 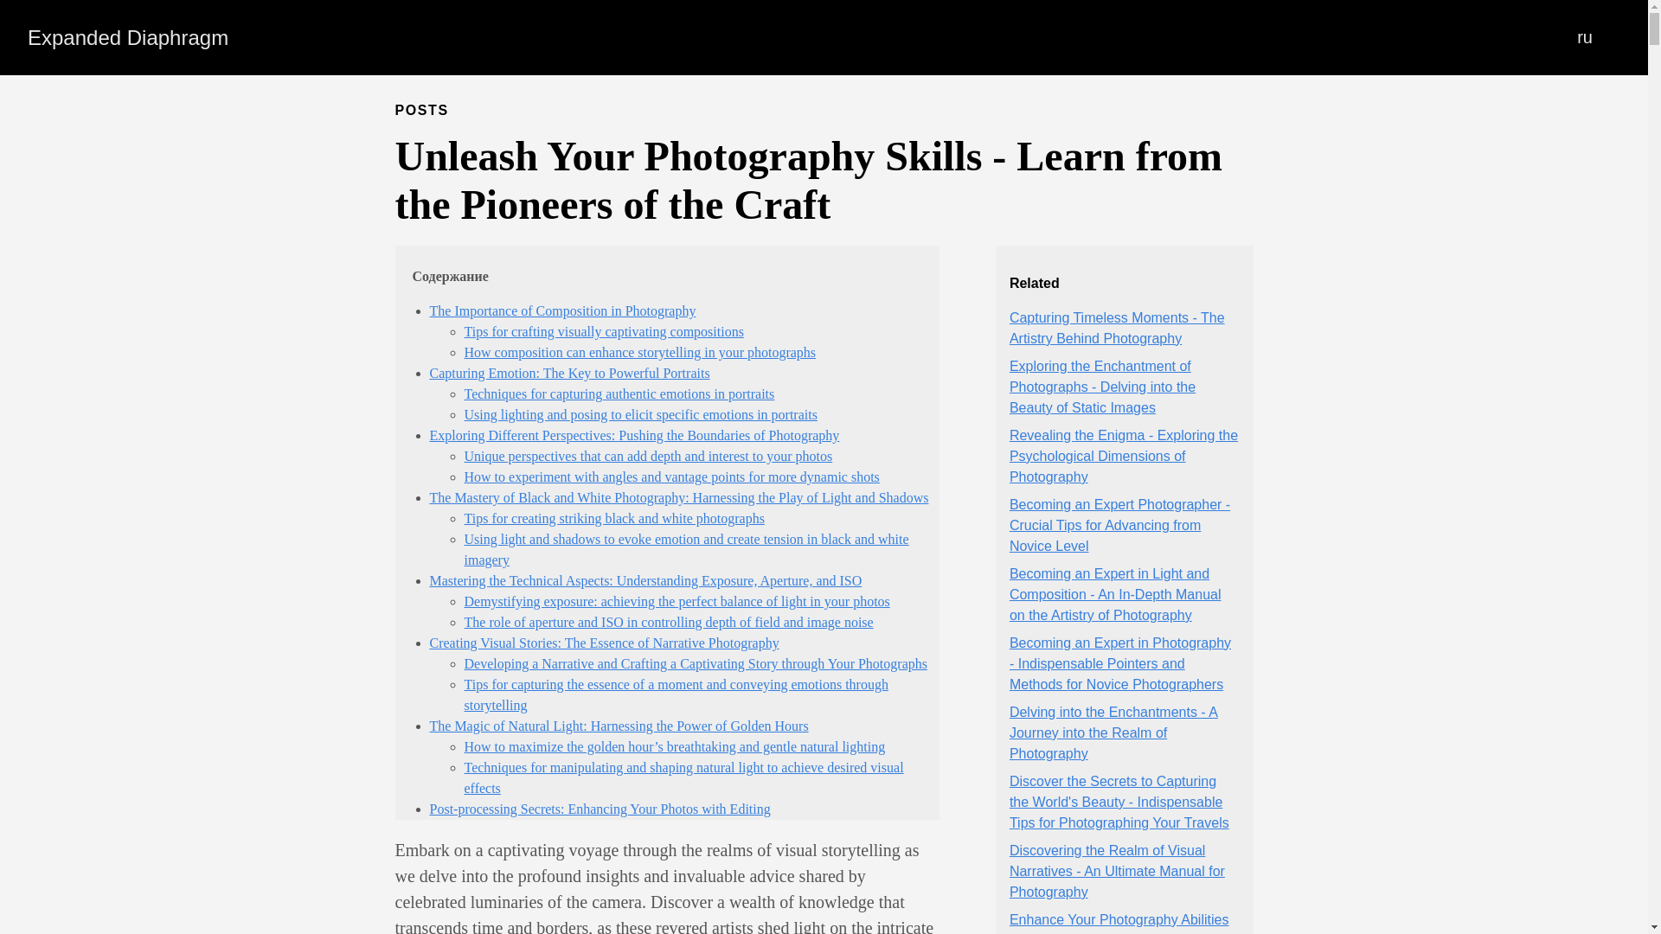 What do you see at coordinates (638, 351) in the screenshot?
I see `How composition can enhance storytelling in your photographs` at bounding box center [638, 351].